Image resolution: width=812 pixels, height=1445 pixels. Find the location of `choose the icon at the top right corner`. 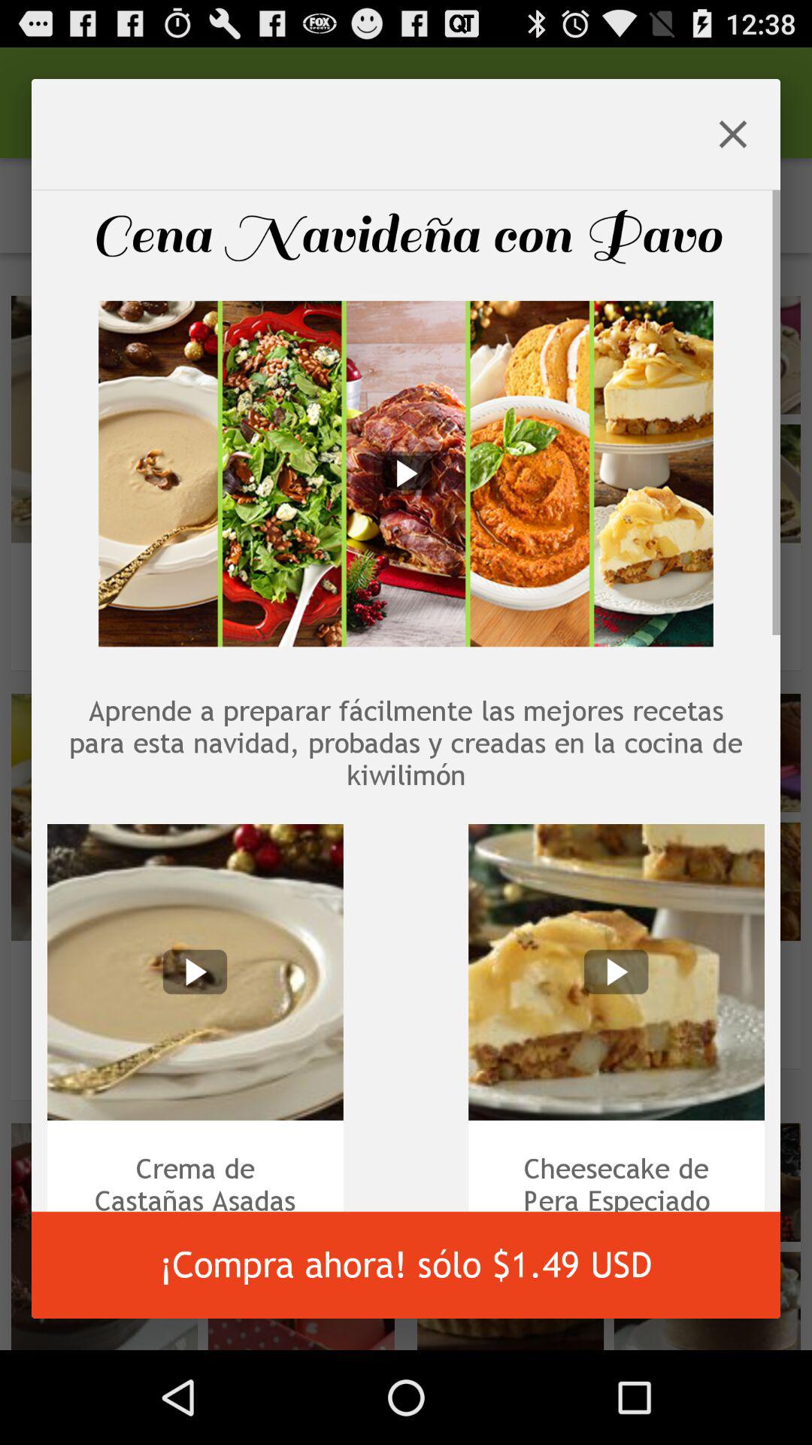

choose the icon at the top right corner is located at coordinates (733, 134).